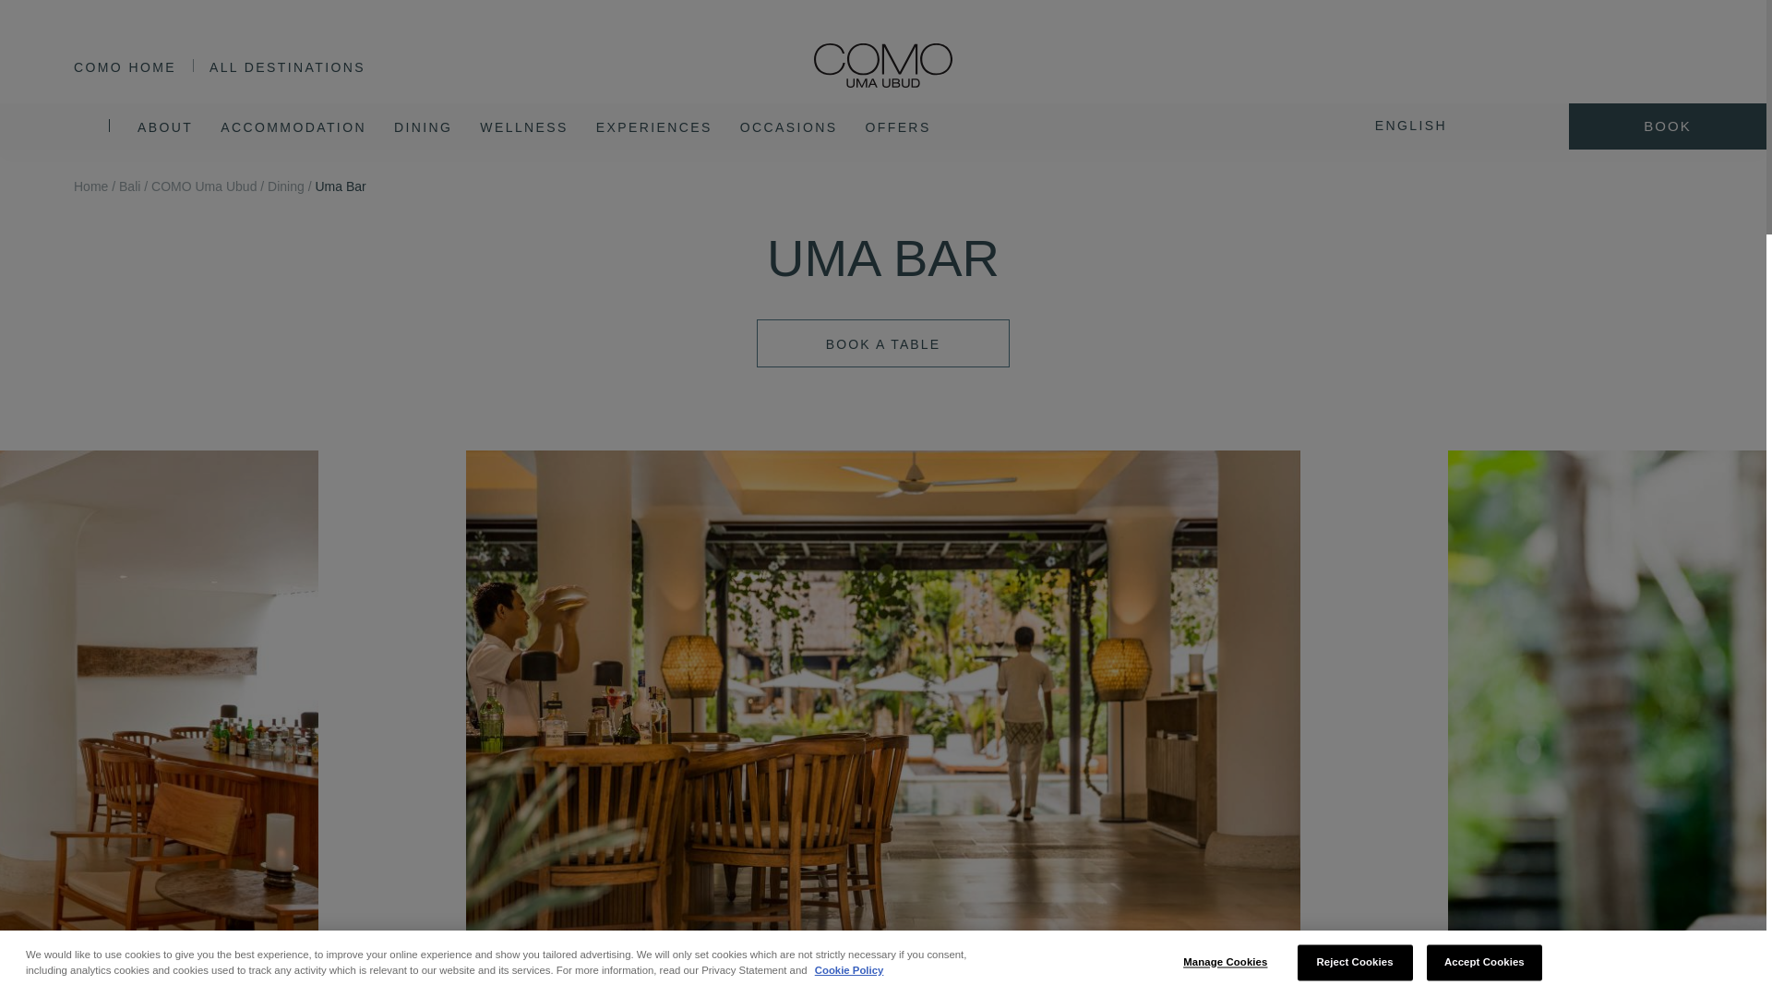  What do you see at coordinates (882, 343) in the screenshot?
I see `Book a table` at bounding box center [882, 343].